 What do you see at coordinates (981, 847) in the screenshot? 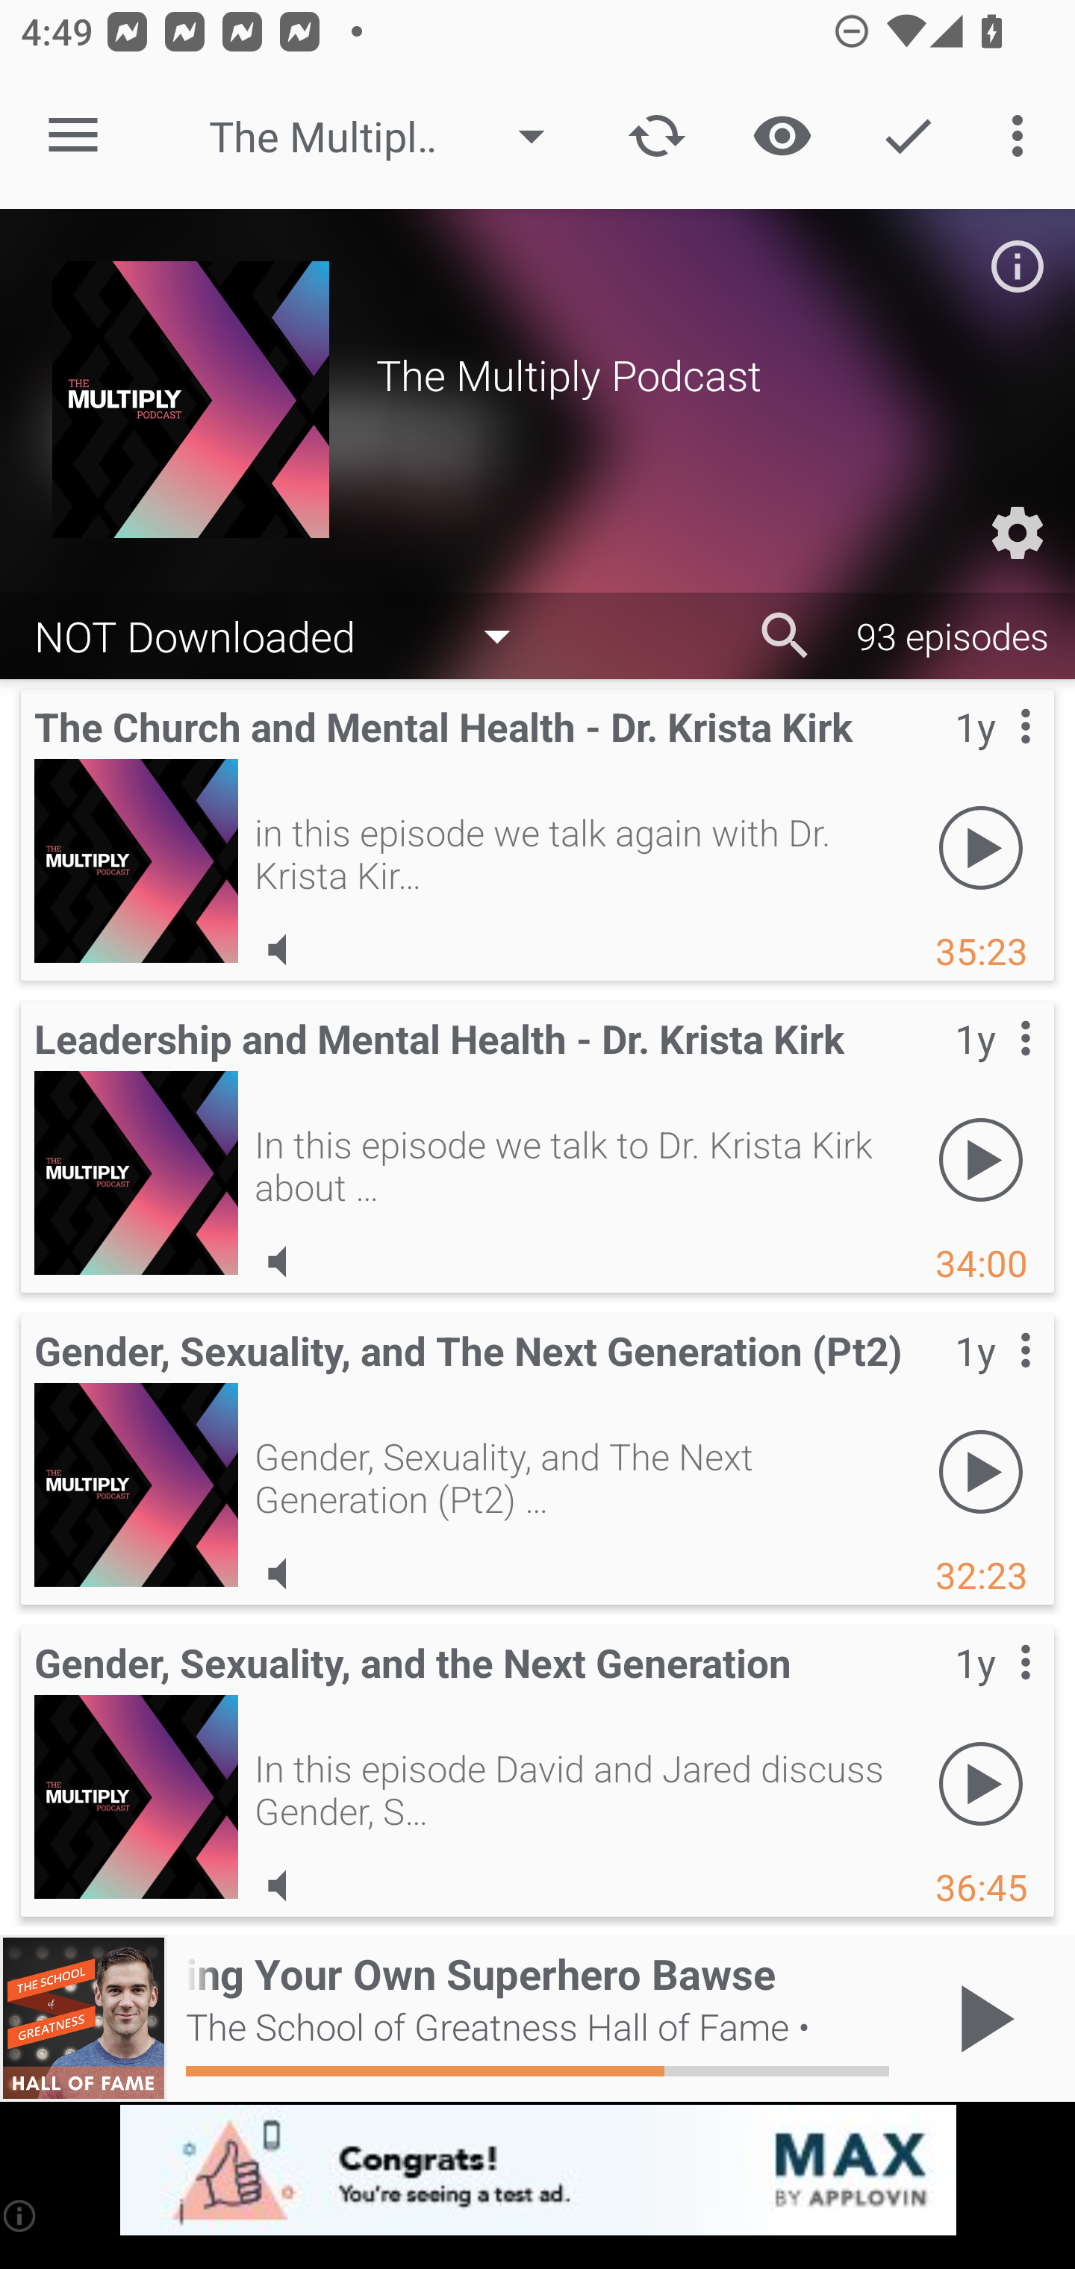
I see `Play` at bounding box center [981, 847].